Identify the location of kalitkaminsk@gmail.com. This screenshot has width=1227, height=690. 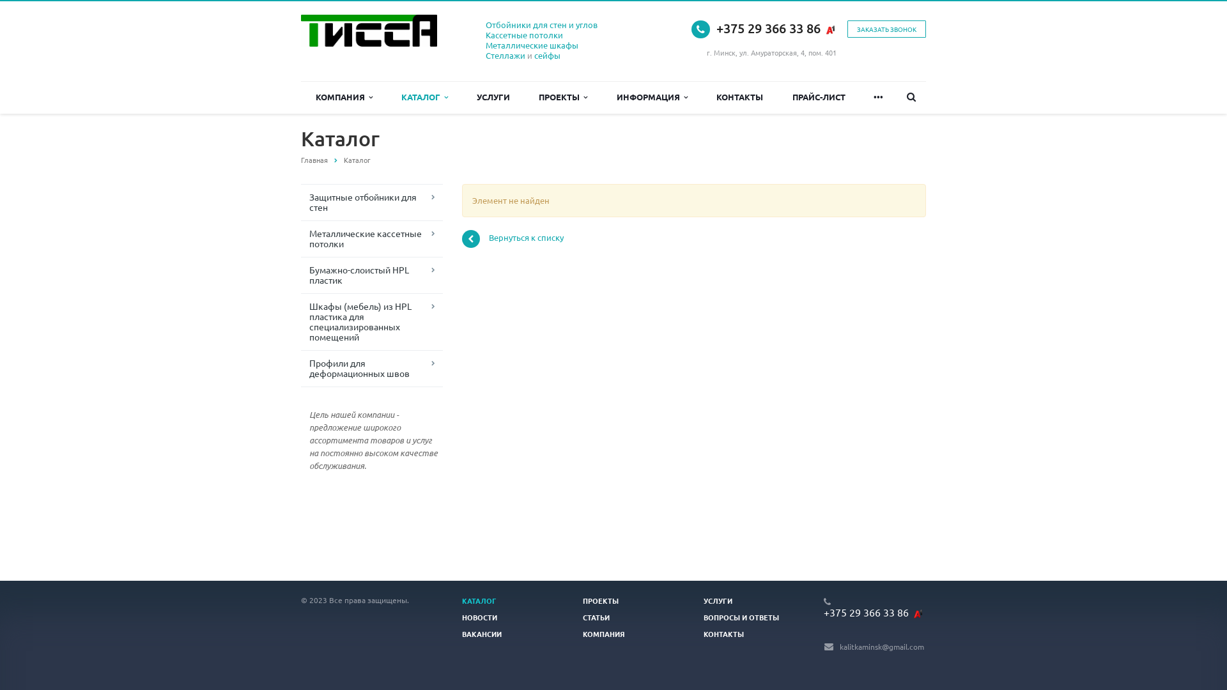
(882, 647).